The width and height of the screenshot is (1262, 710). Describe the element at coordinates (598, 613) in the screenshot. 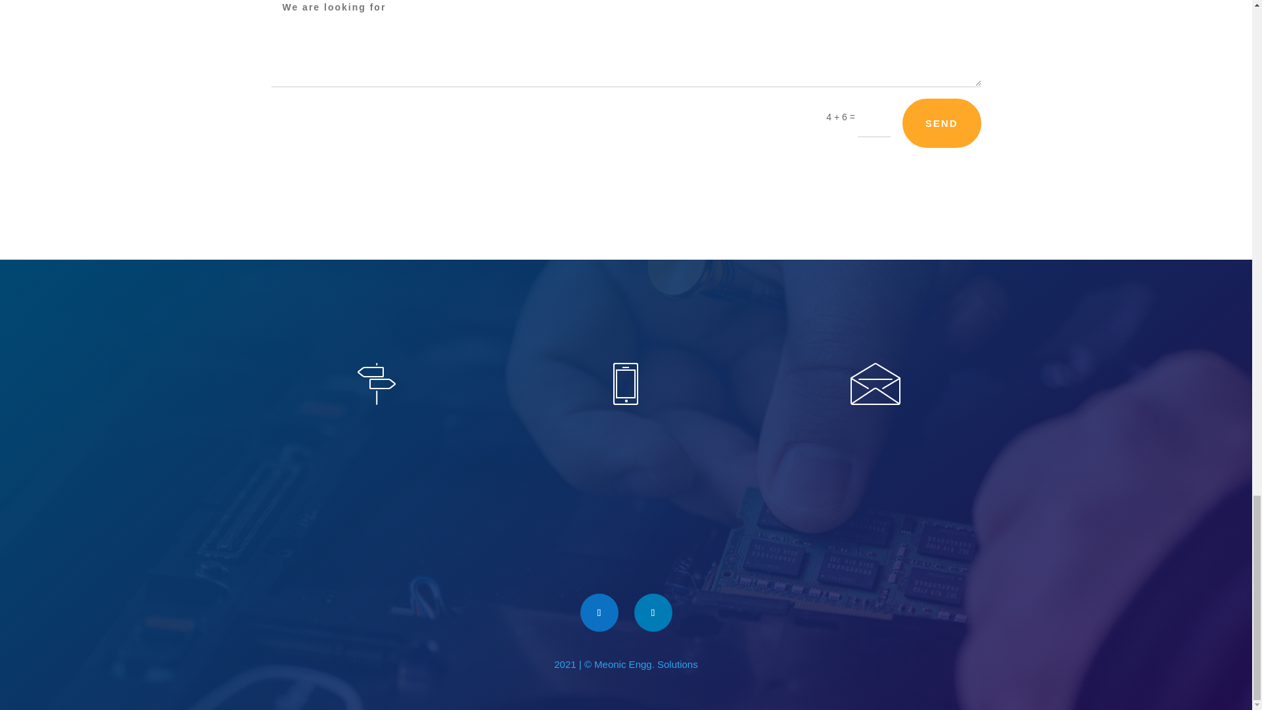

I see `Follow on Facebook` at that location.